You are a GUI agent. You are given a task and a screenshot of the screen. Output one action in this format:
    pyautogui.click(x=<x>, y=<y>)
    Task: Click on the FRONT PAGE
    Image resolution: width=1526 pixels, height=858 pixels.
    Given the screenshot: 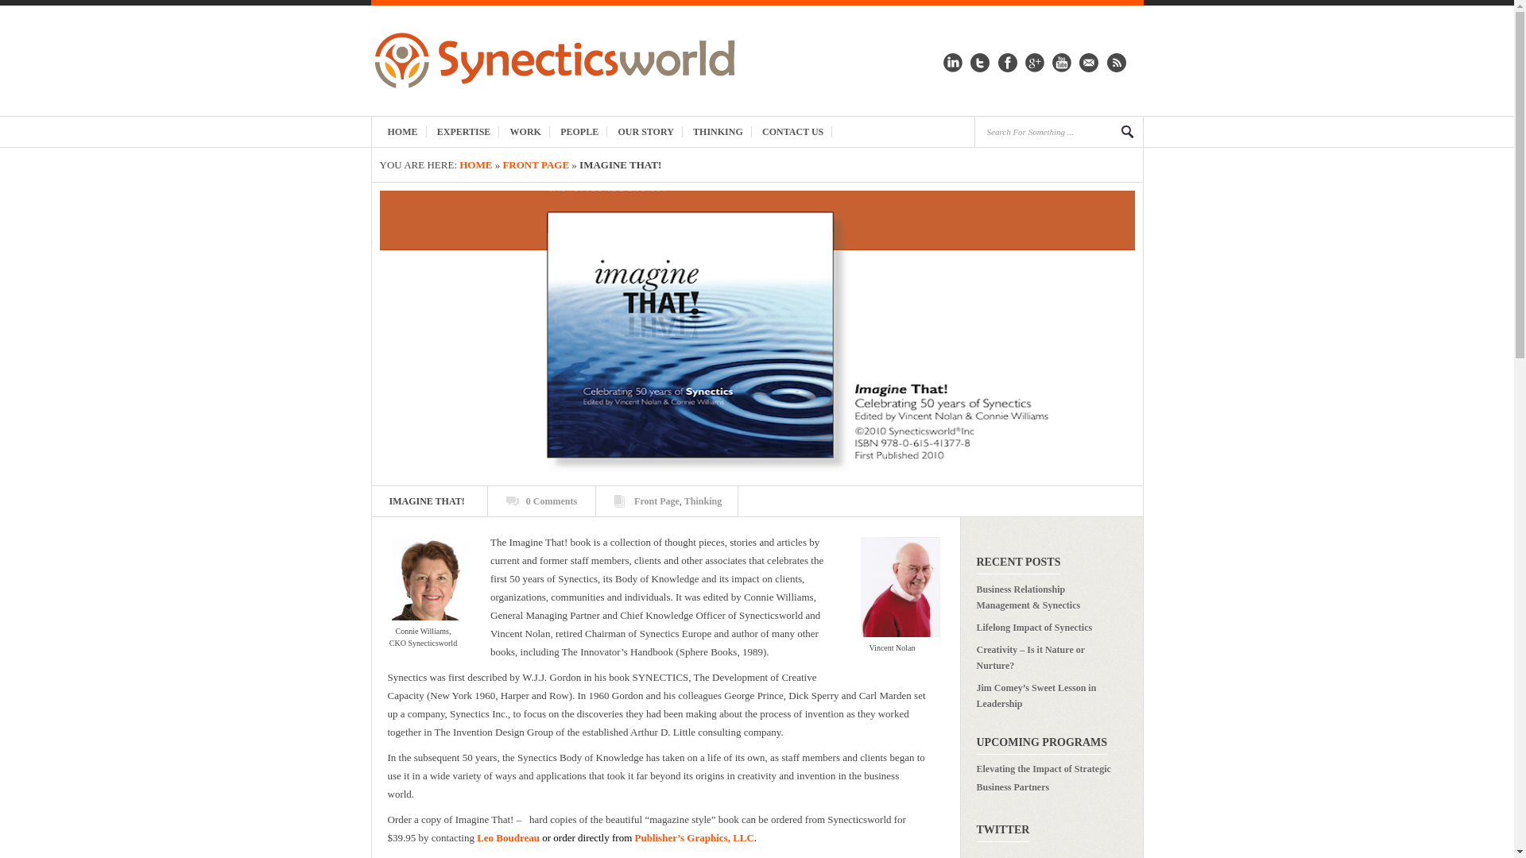 What is the action you would take?
    pyautogui.click(x=536, y=164)
    